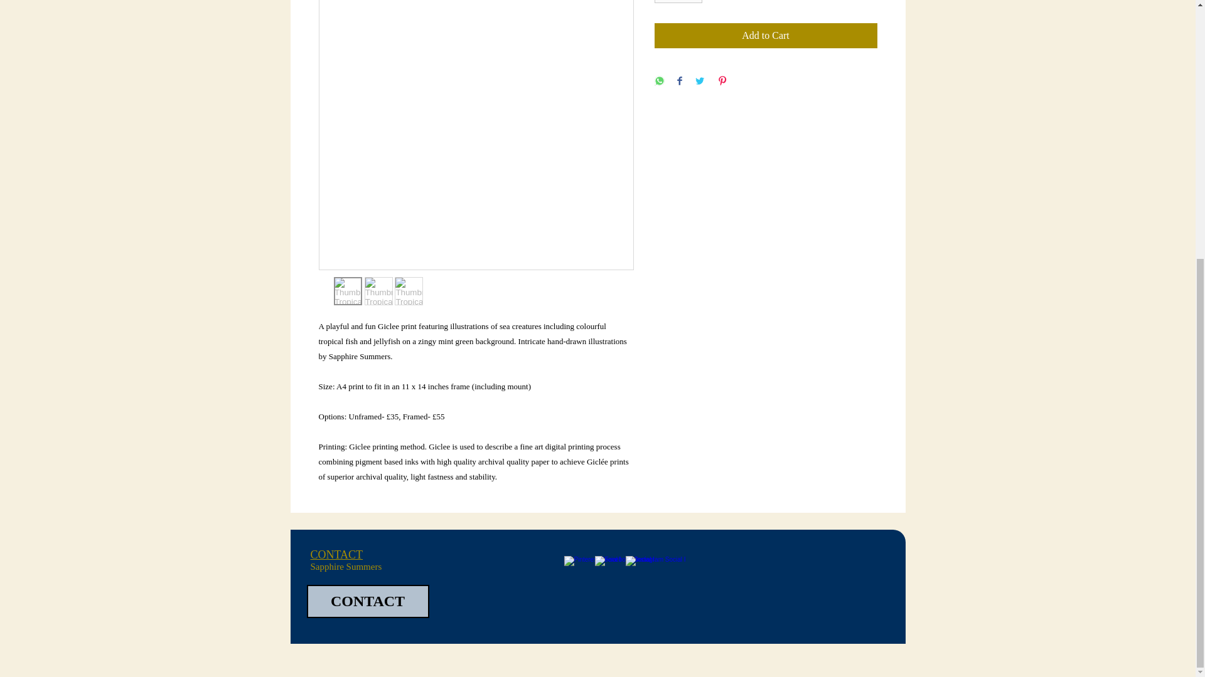 The image size is (1205, 677). I want to click on CONTACT, so click(367, 602).